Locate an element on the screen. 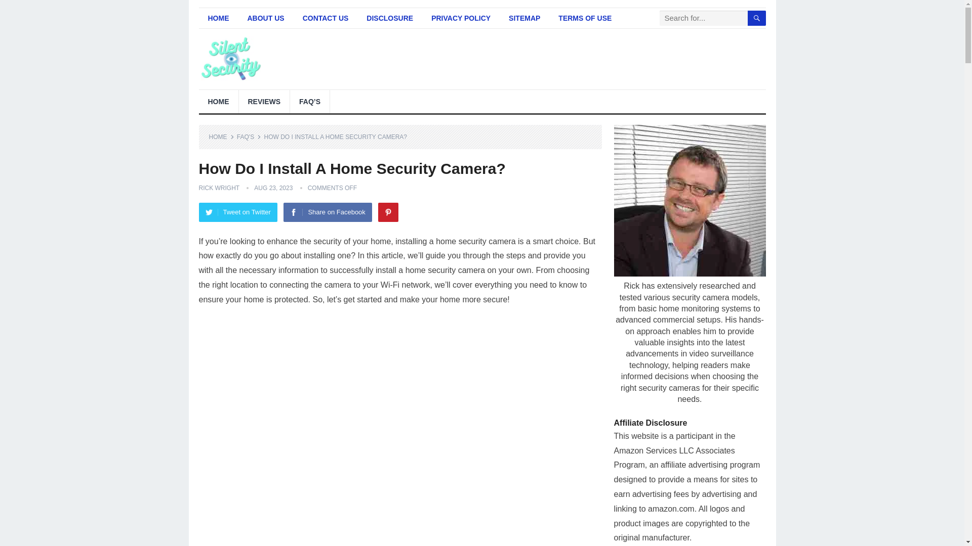 Image resolution: width=972 pixels, height=546 pixels. REVIEWS is located at coordinates (264, 101).